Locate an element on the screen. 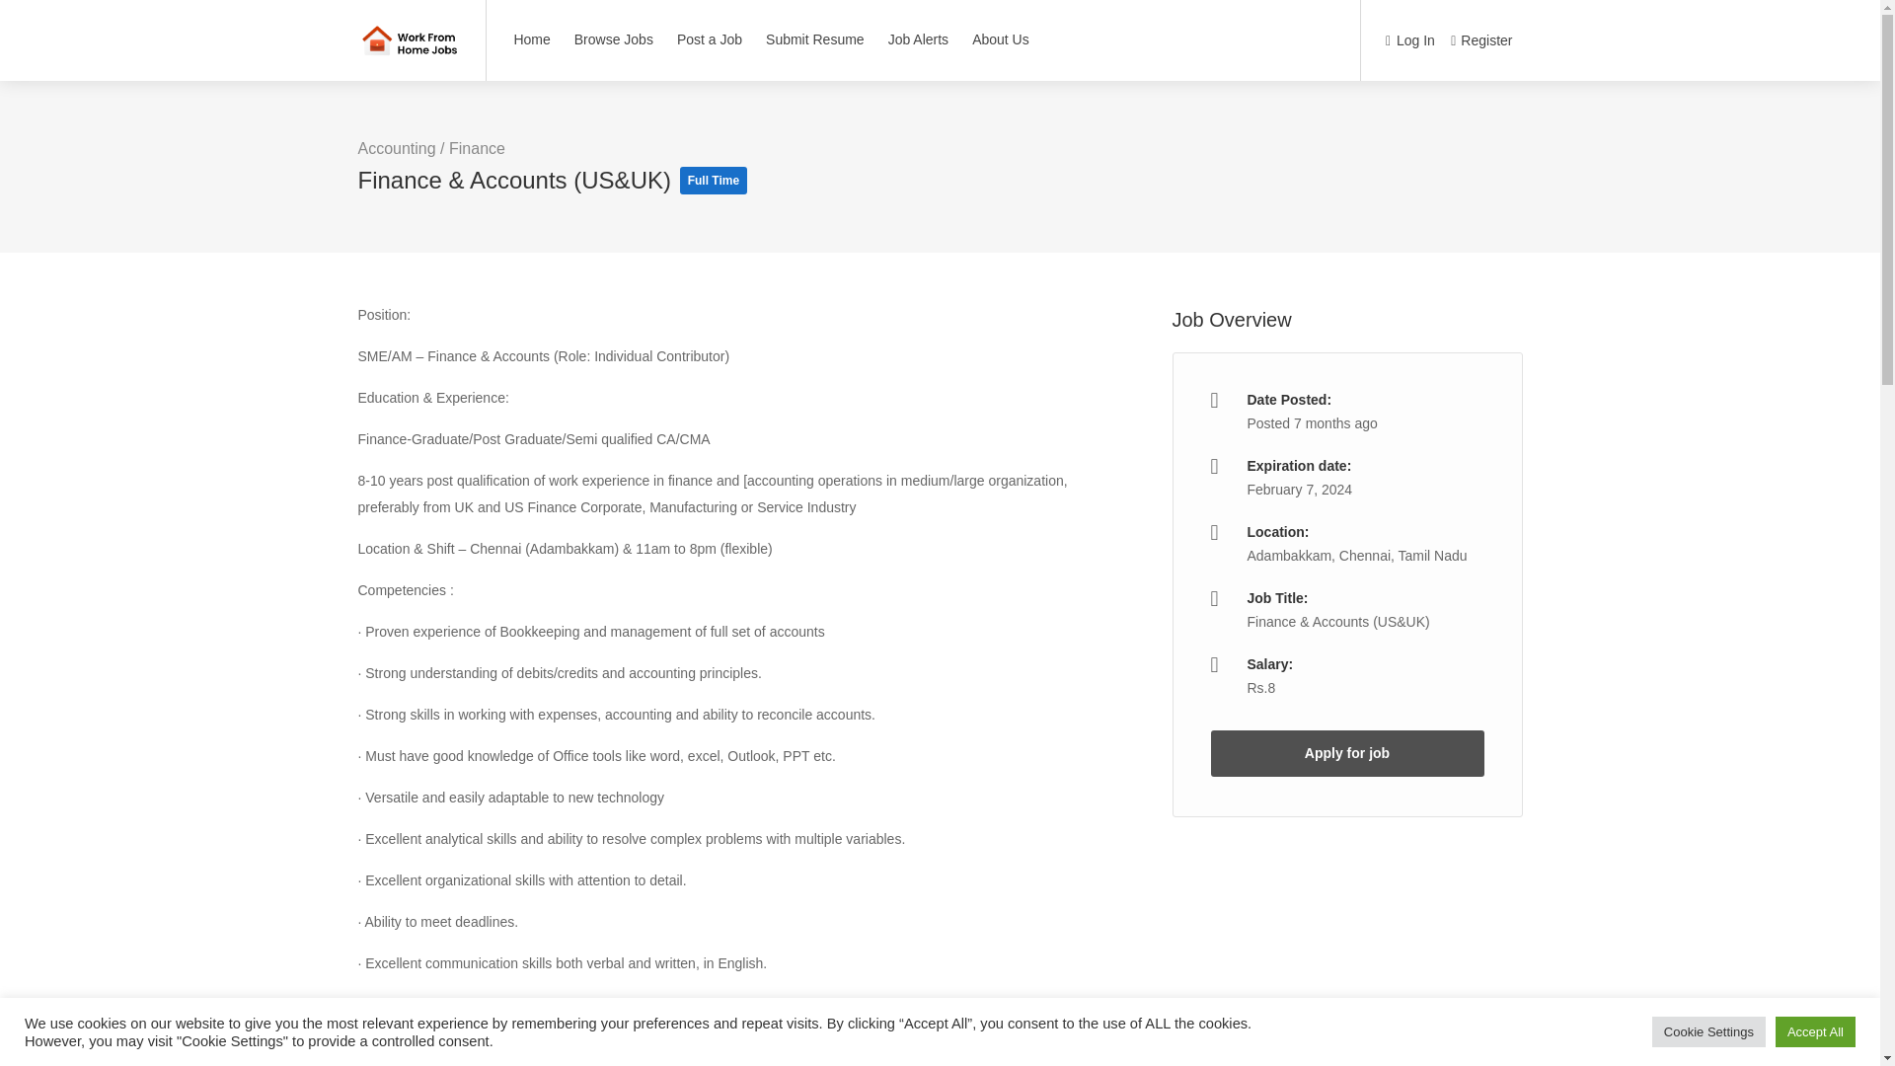 The width and height of the screenshot is (1895, 1066). Browse Jobs is located at coordinates (614, 39).